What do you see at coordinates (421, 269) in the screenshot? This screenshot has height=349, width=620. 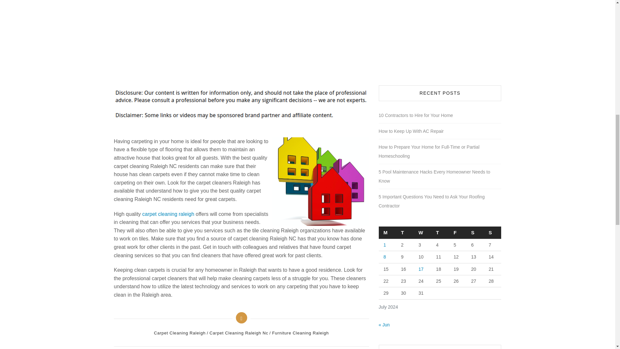 I see `17` at bounding box center [421, 269].